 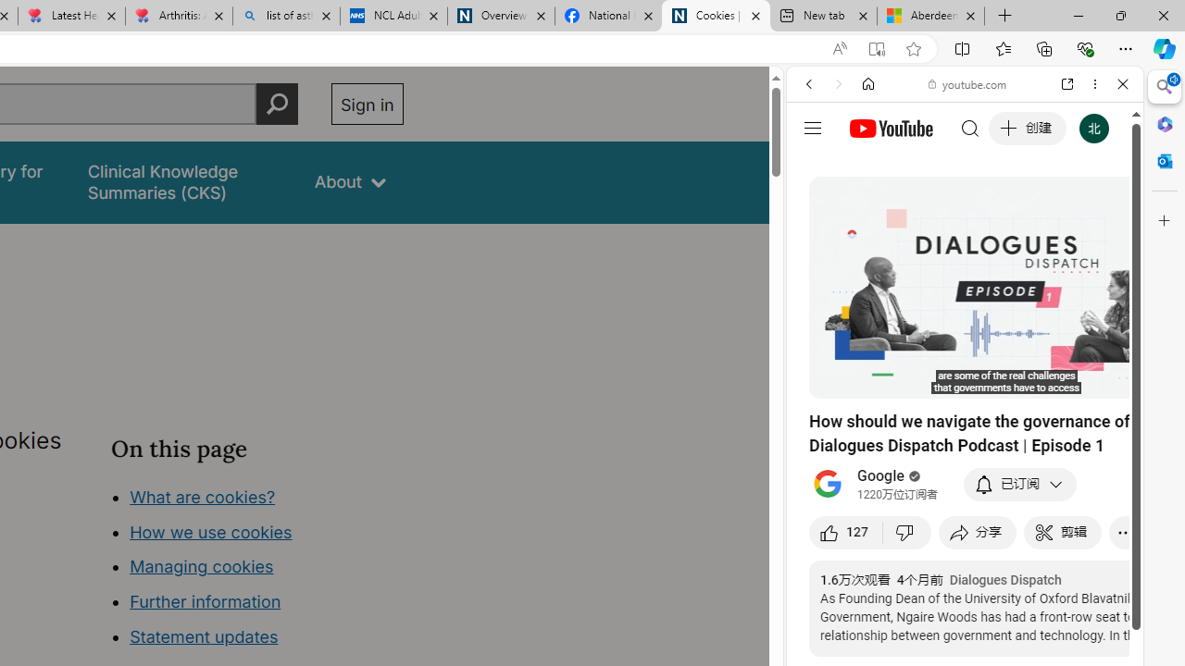 What do you see at coordinates (211, 531) in the screenshot?
I see `How we use cookies` at bounding box center [211, 531].